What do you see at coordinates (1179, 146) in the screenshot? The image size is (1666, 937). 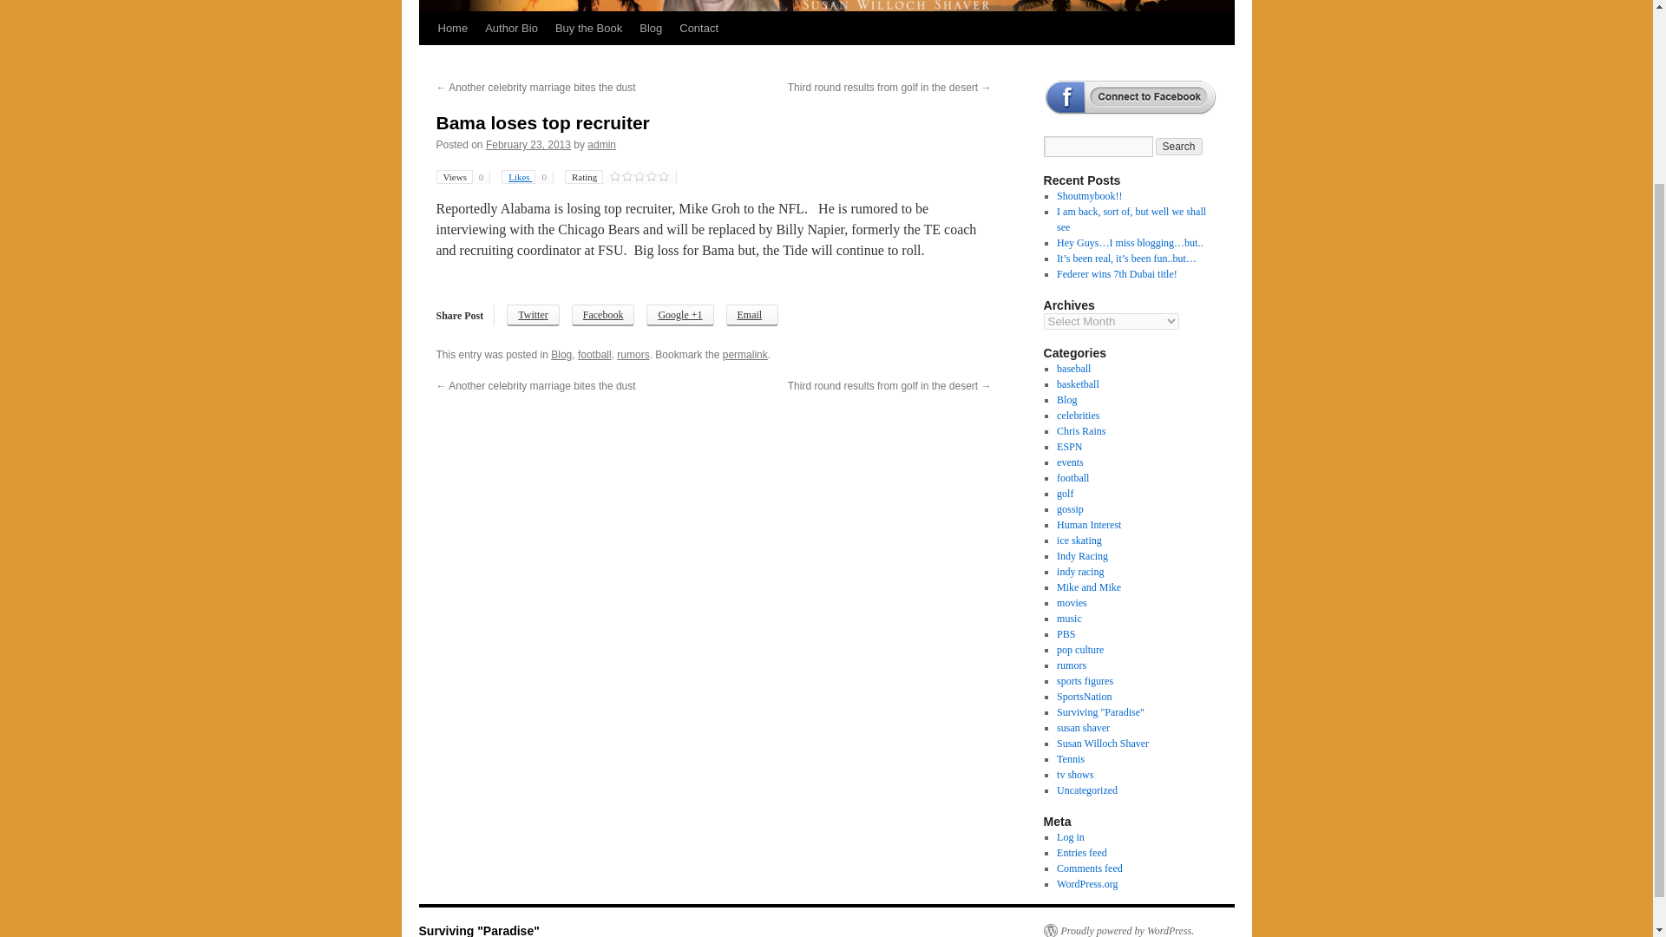 I see `Search` at bounding box center [1179, 146].